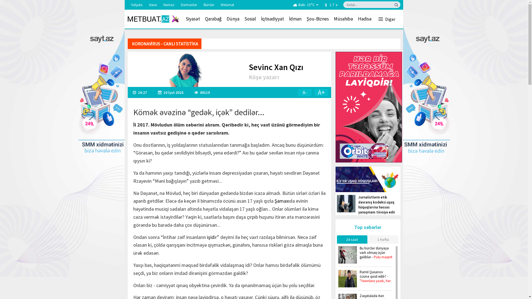 The image size is (532, 299). Describe the element at coordinates (331, 5) in the screenshot. I see `1.7` at that location.